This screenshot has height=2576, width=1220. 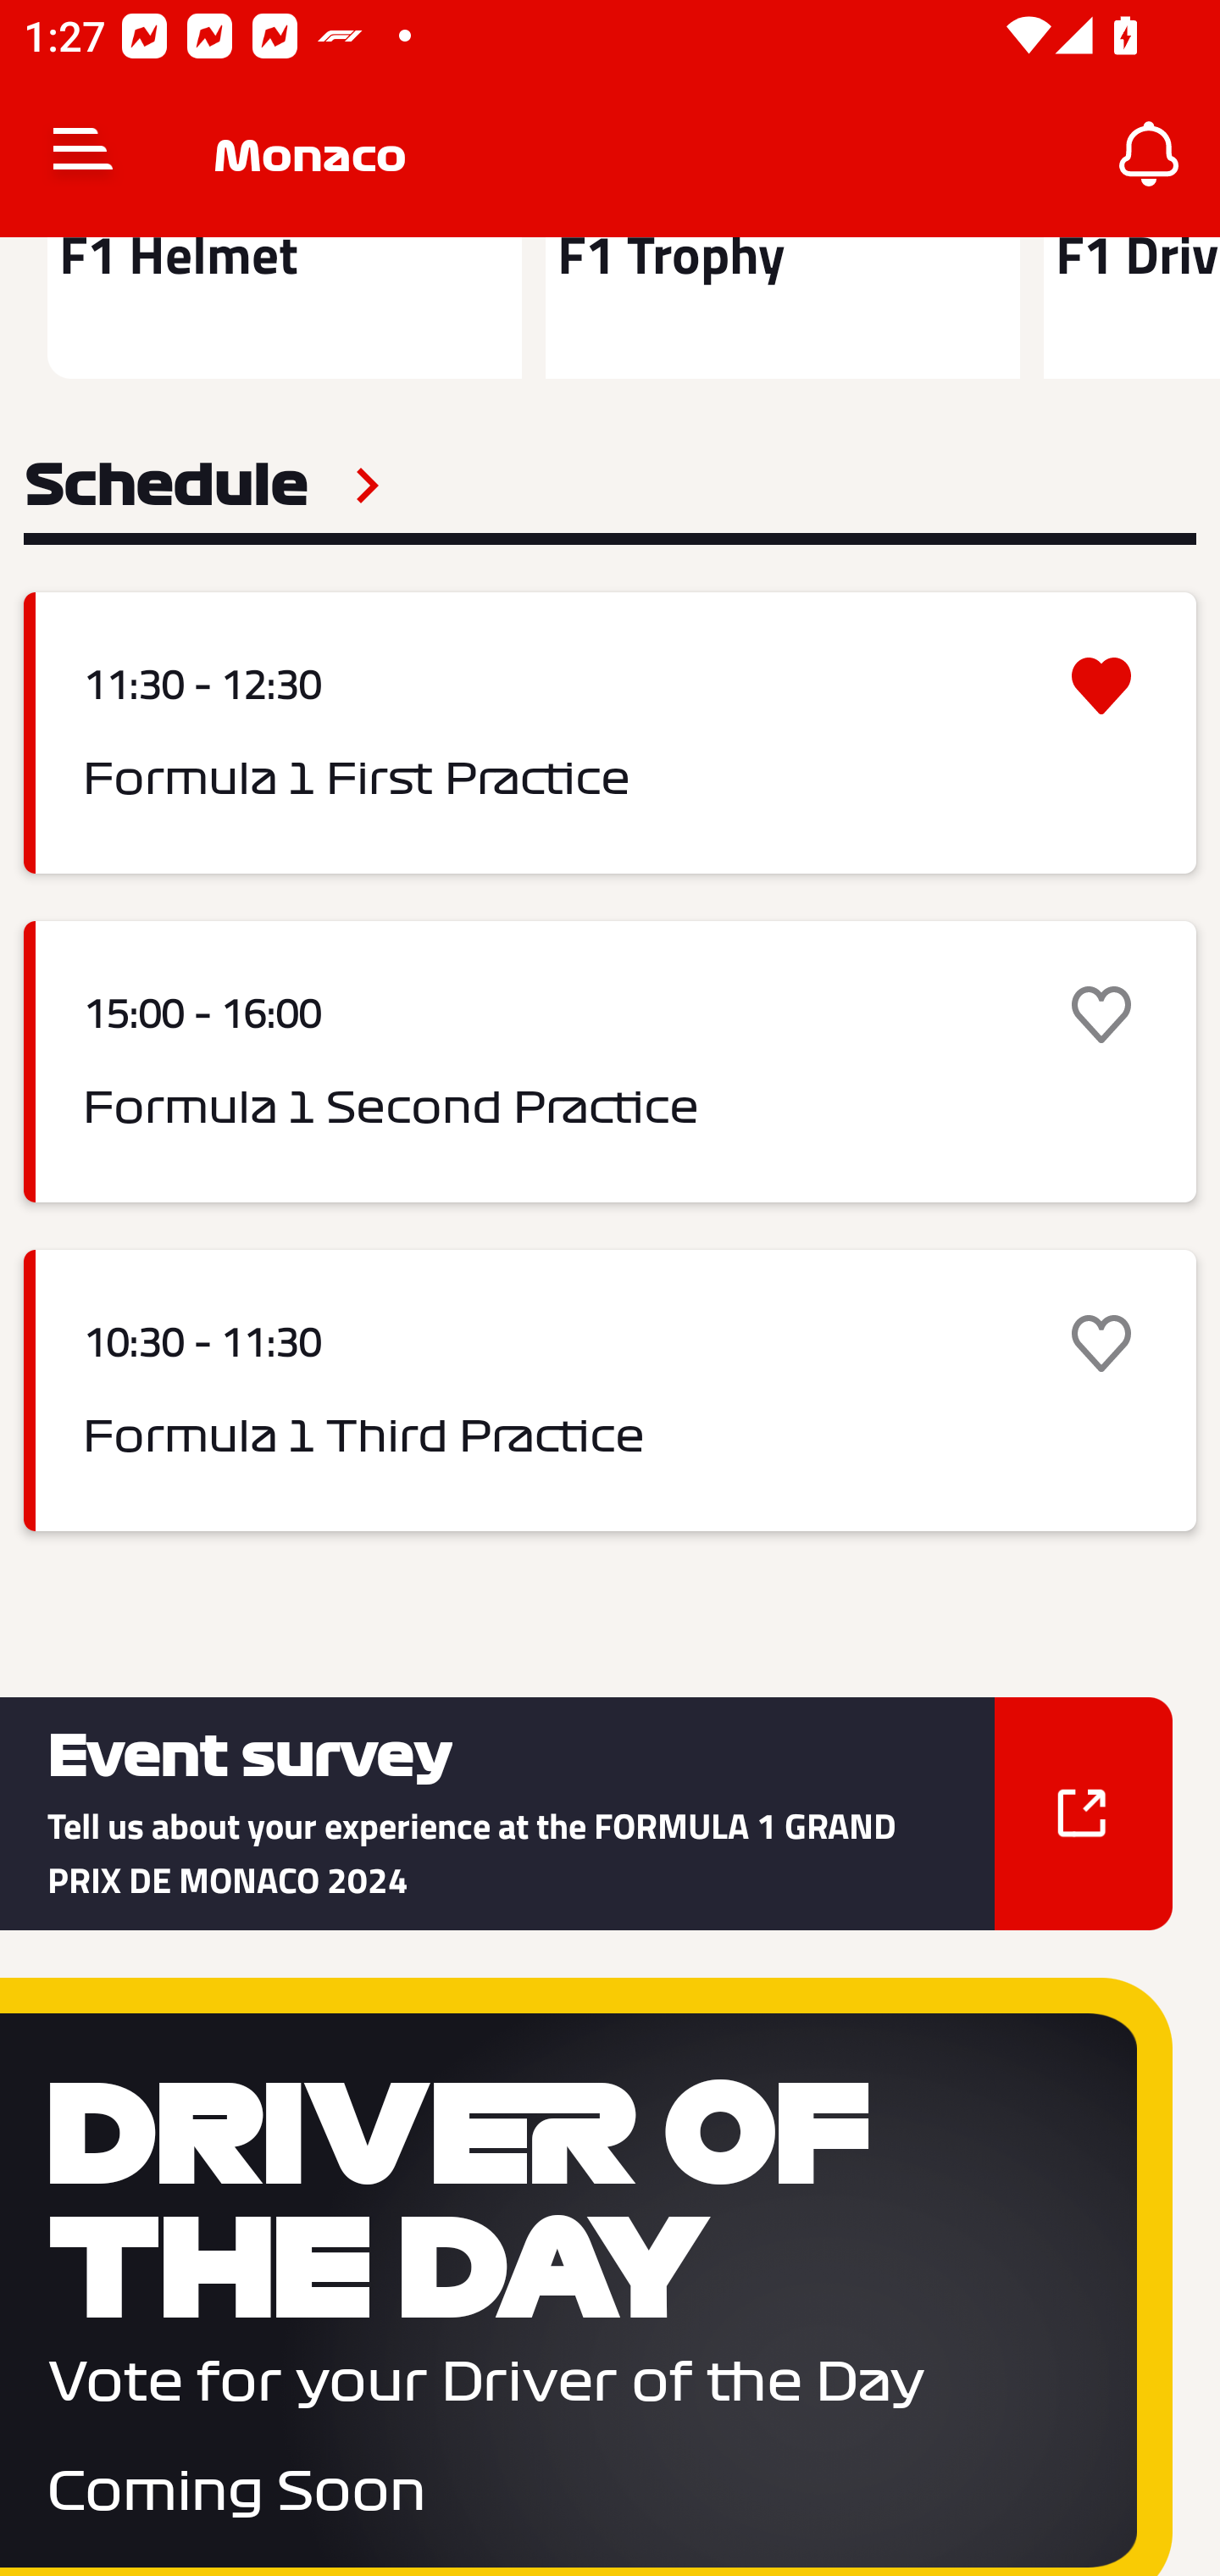 What do you see at coordinates (610, 1063) in the screenshot?
I see `15:00 - 16:00 Formula 1 Second Practice` at bounding box center [610, 1063].